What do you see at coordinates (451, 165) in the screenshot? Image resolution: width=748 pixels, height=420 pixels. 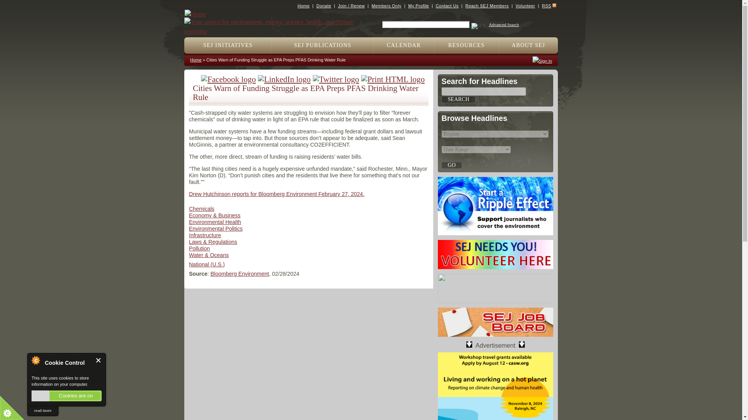 I see `Go` at bounding box center [451, 165].